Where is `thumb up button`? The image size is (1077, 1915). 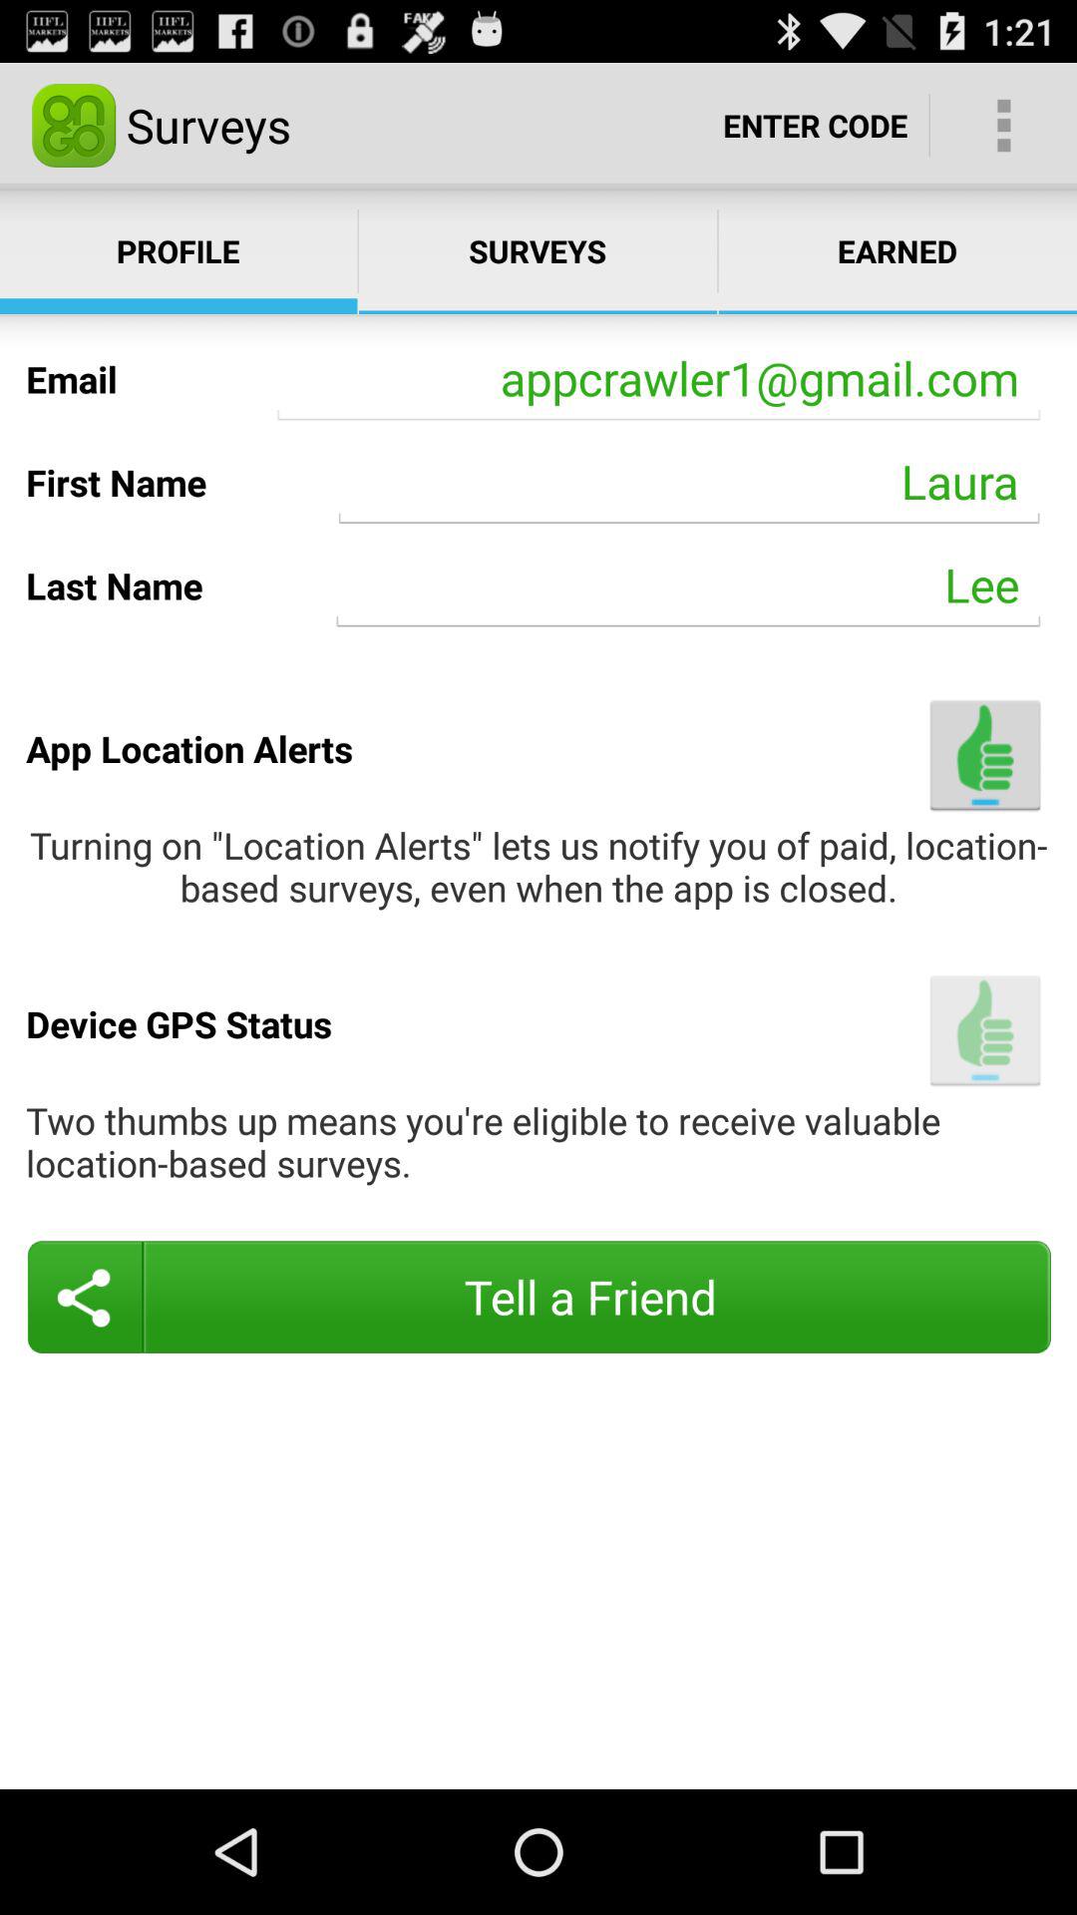 thumb up button is located at coordinates (985, 1029).